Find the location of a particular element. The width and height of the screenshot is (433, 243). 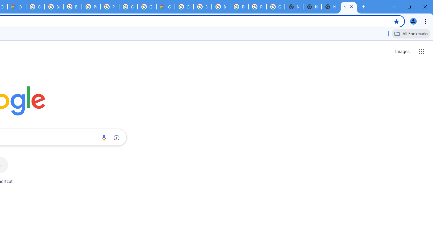

Google Cloud Platform is located at coordinates (35, 7).